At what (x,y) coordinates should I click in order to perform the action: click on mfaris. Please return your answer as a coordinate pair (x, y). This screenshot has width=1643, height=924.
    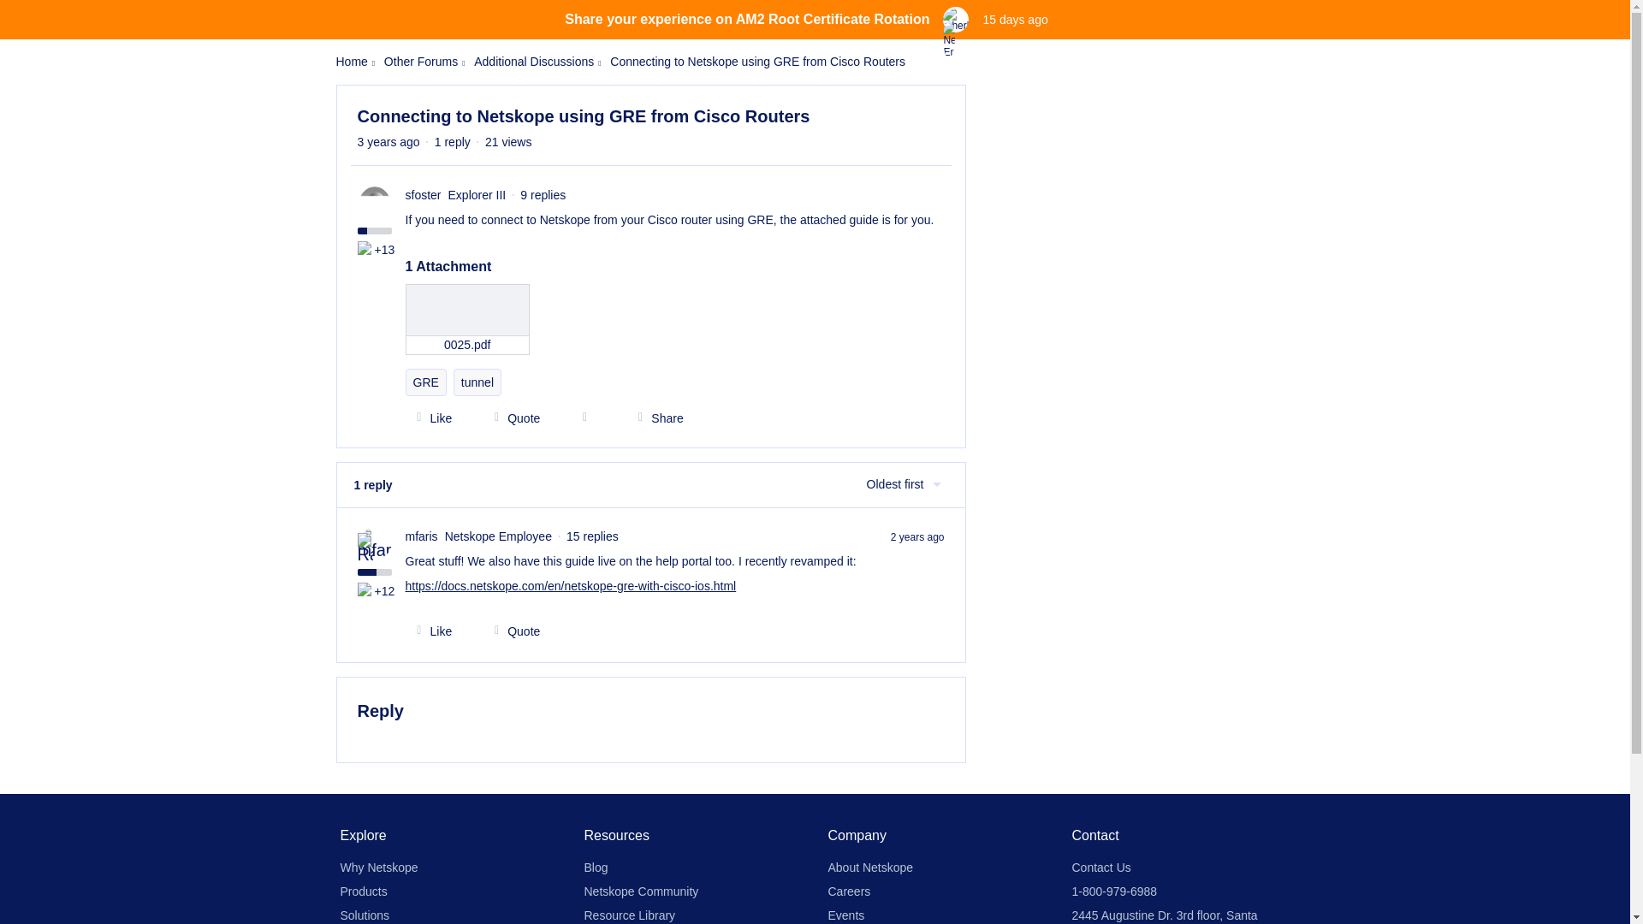
    Looking at the image, I should click on (422, 536).